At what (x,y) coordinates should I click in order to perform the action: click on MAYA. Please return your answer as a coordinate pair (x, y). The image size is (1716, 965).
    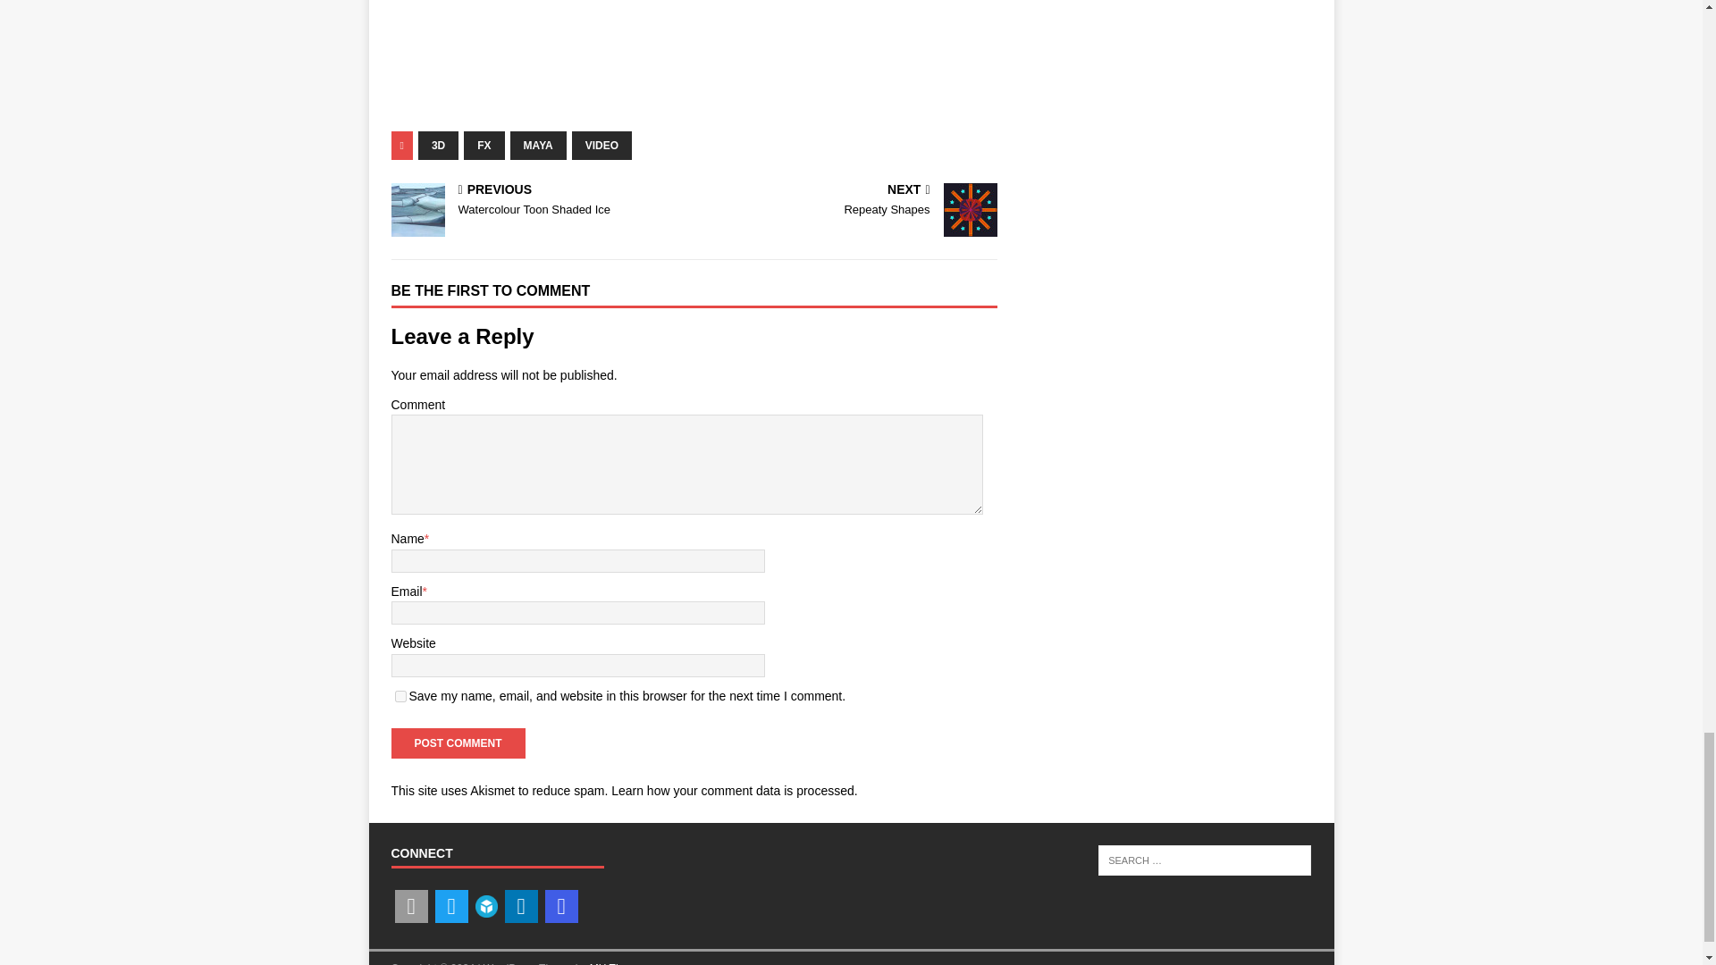
    Looking at the image, I should click on (538, 145).